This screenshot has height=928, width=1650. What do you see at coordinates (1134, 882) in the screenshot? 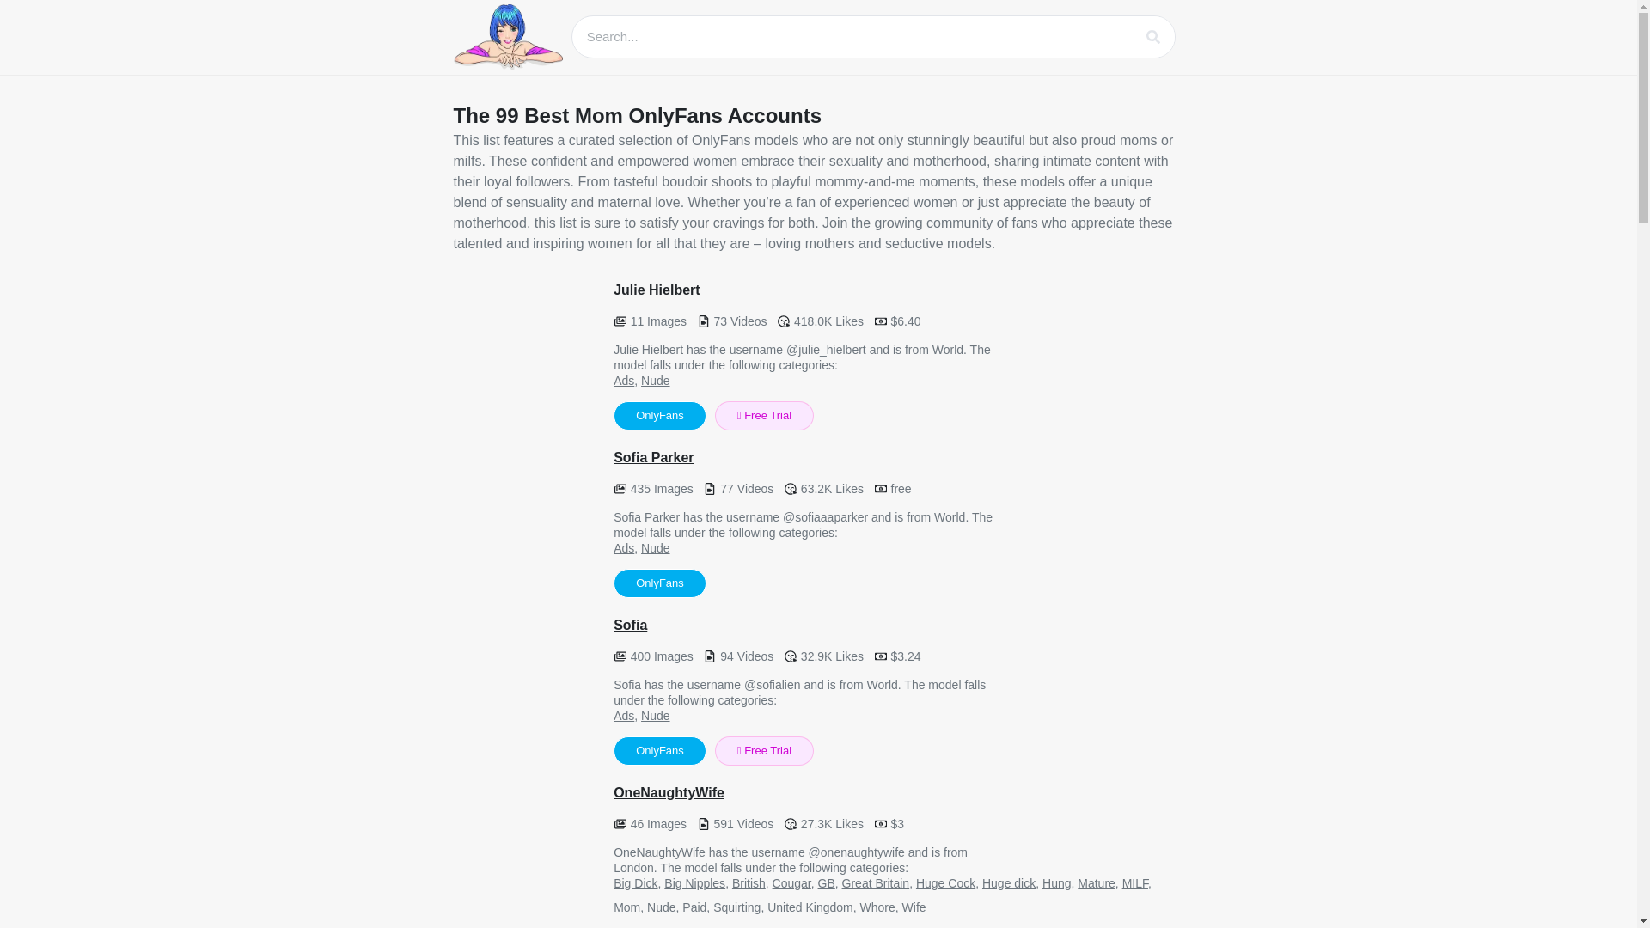
I see `MILF` at bounding box center [1134, 882].